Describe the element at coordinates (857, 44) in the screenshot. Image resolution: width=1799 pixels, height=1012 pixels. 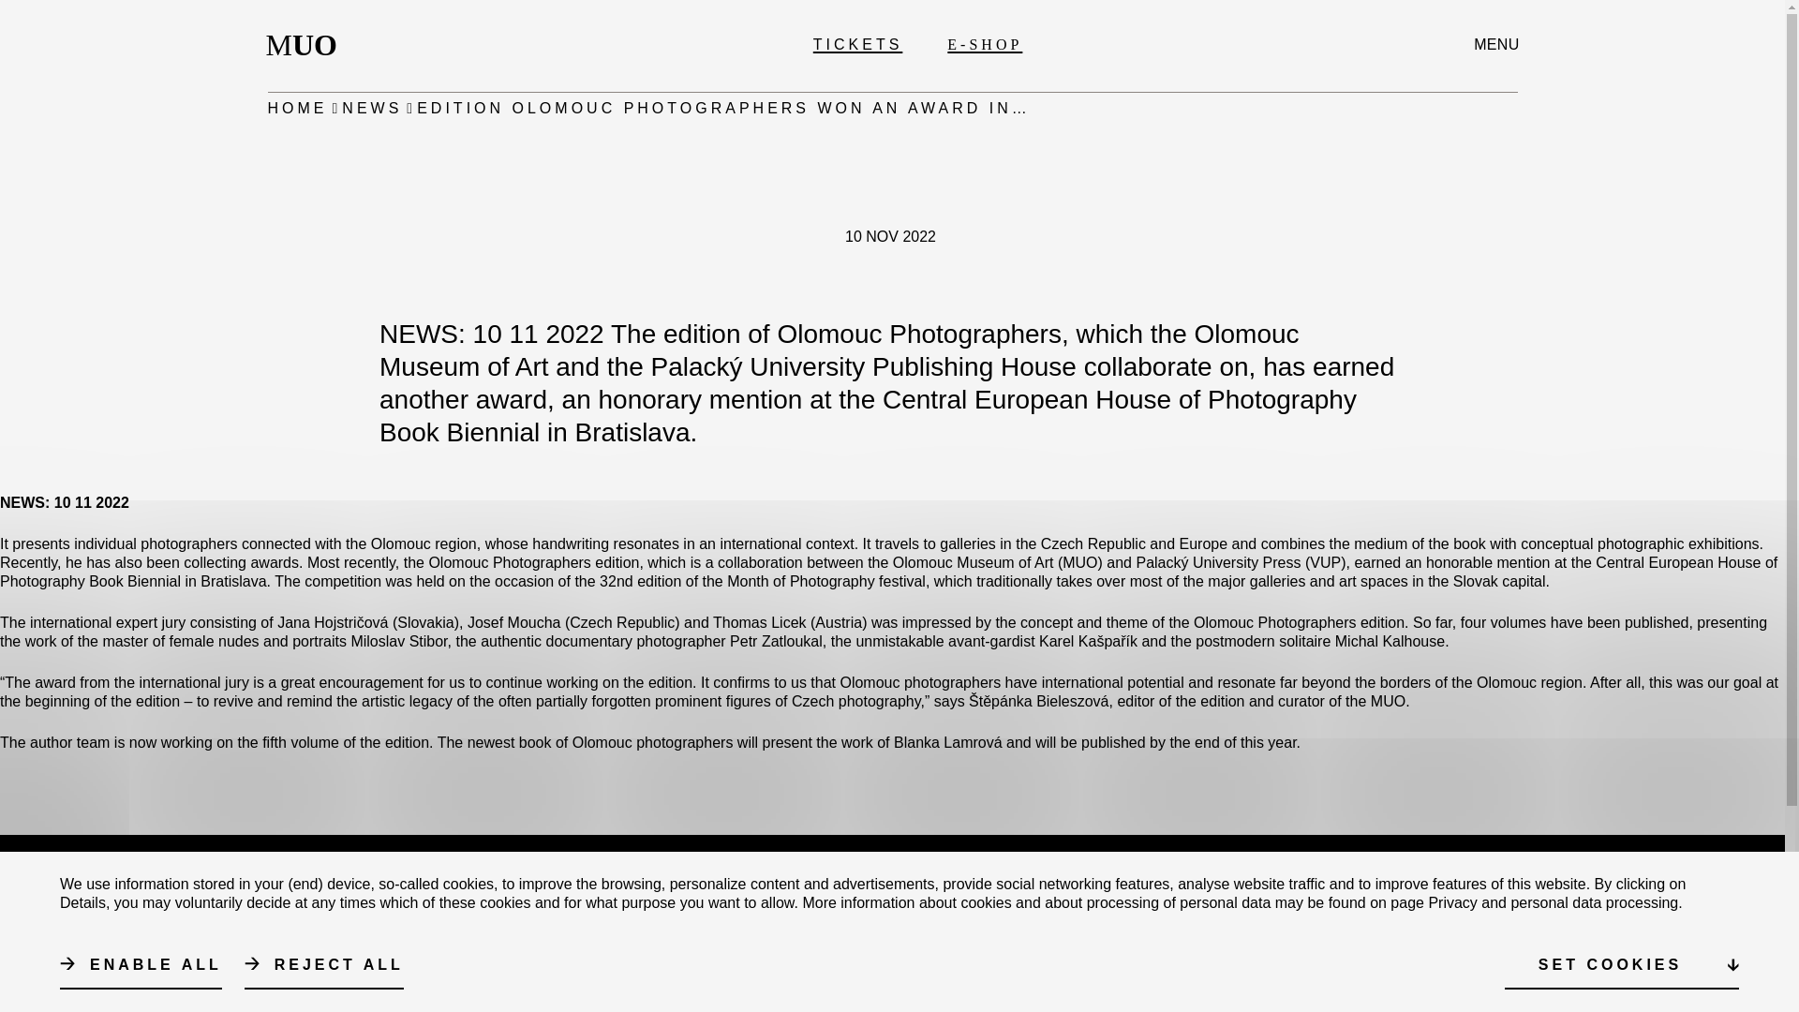
I see `SET COOKIES` at that location.